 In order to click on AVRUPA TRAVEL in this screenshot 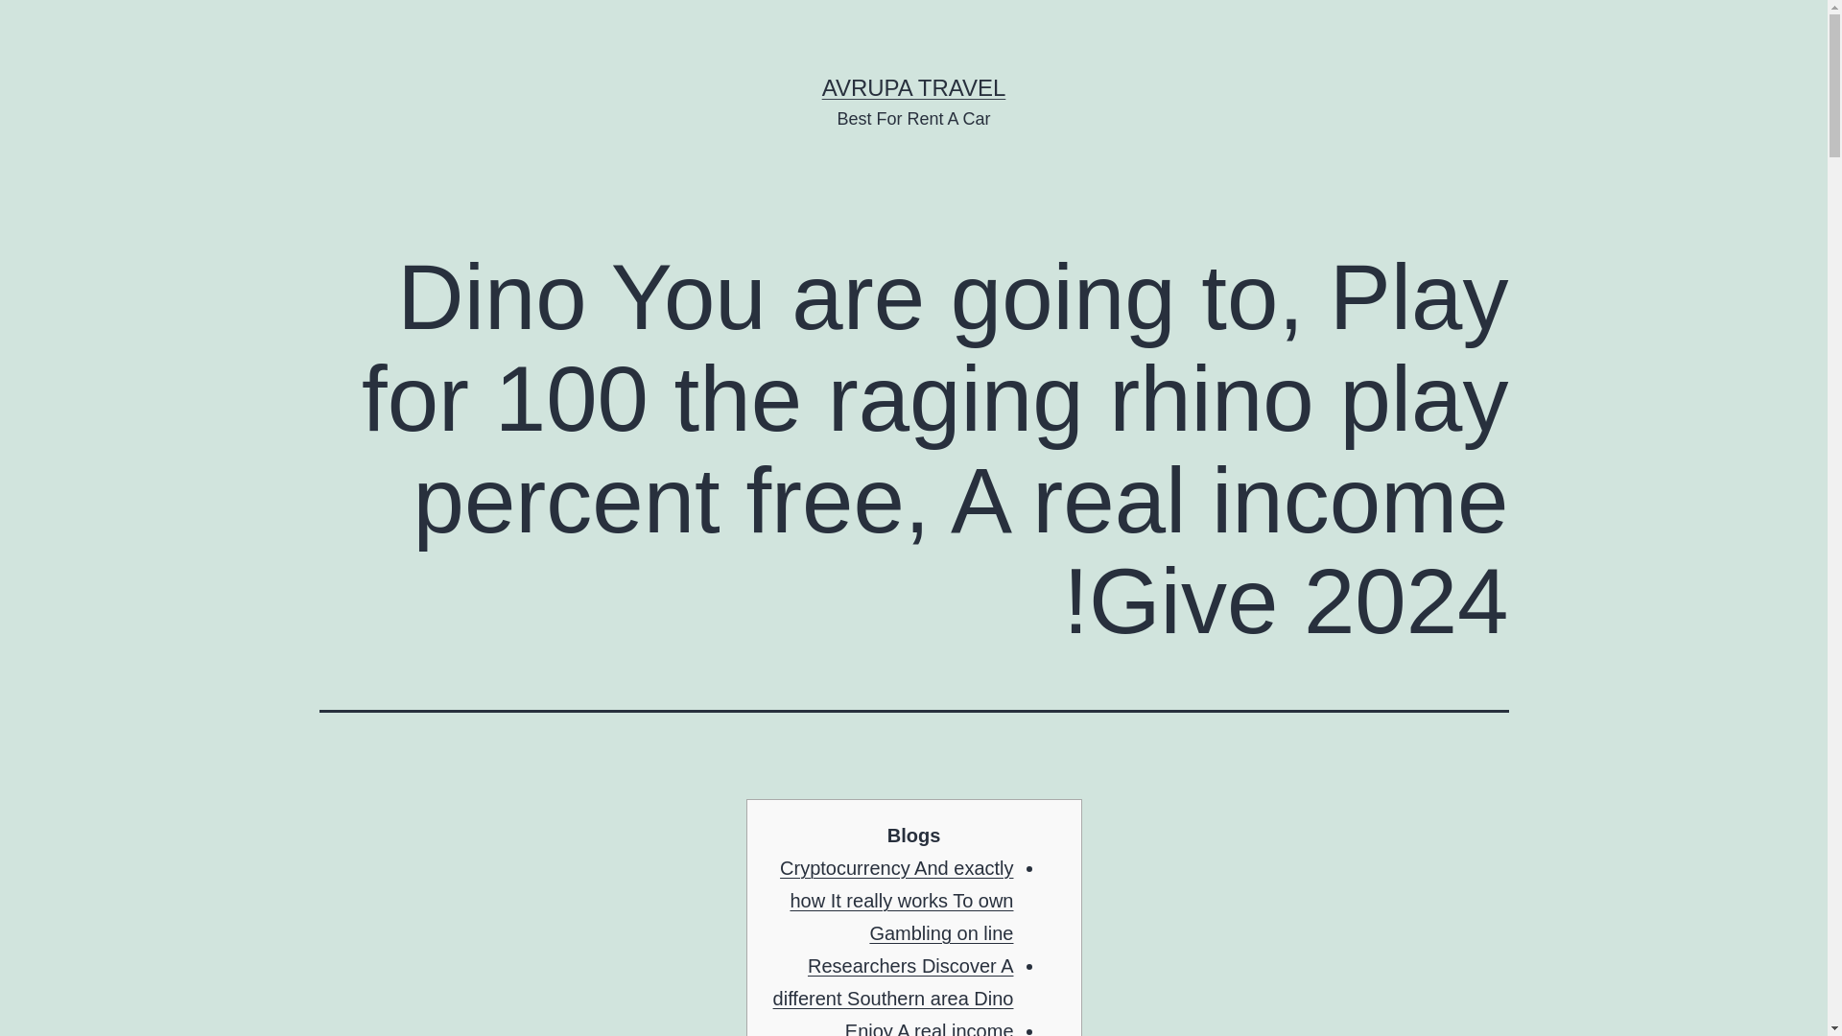, I will do `click(913, 86)`.